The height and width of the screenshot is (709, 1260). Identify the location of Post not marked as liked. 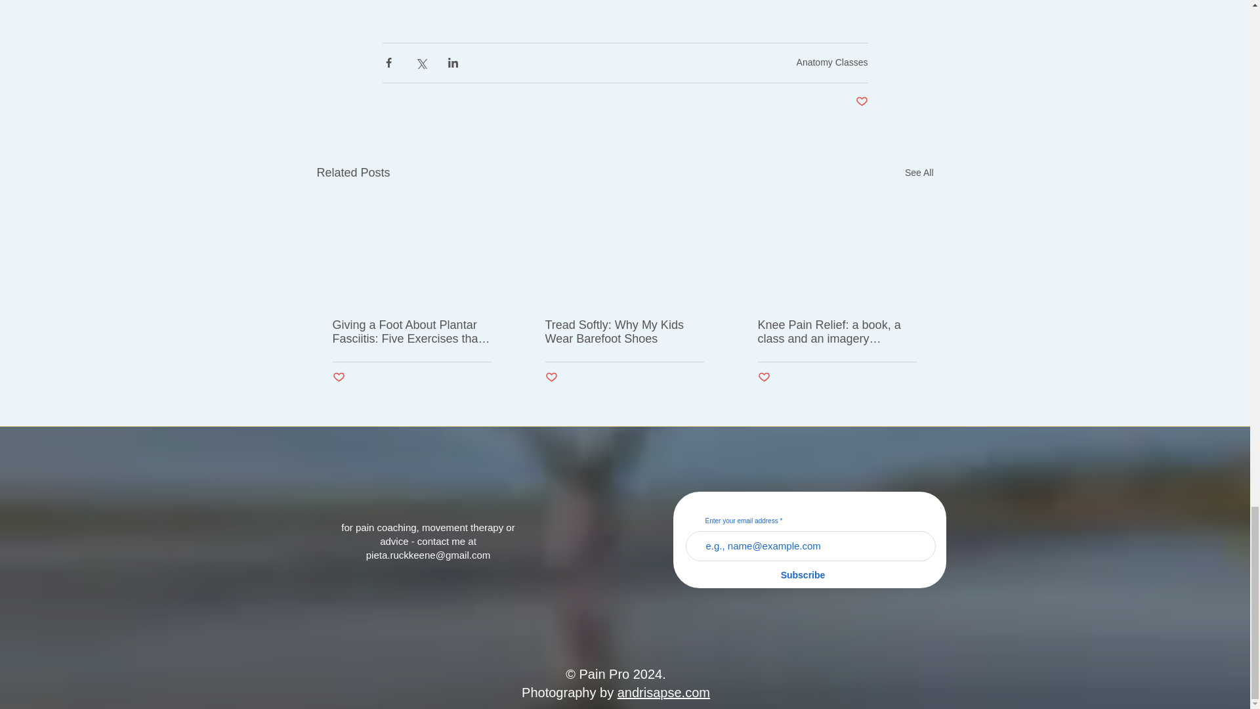
(861, 102).